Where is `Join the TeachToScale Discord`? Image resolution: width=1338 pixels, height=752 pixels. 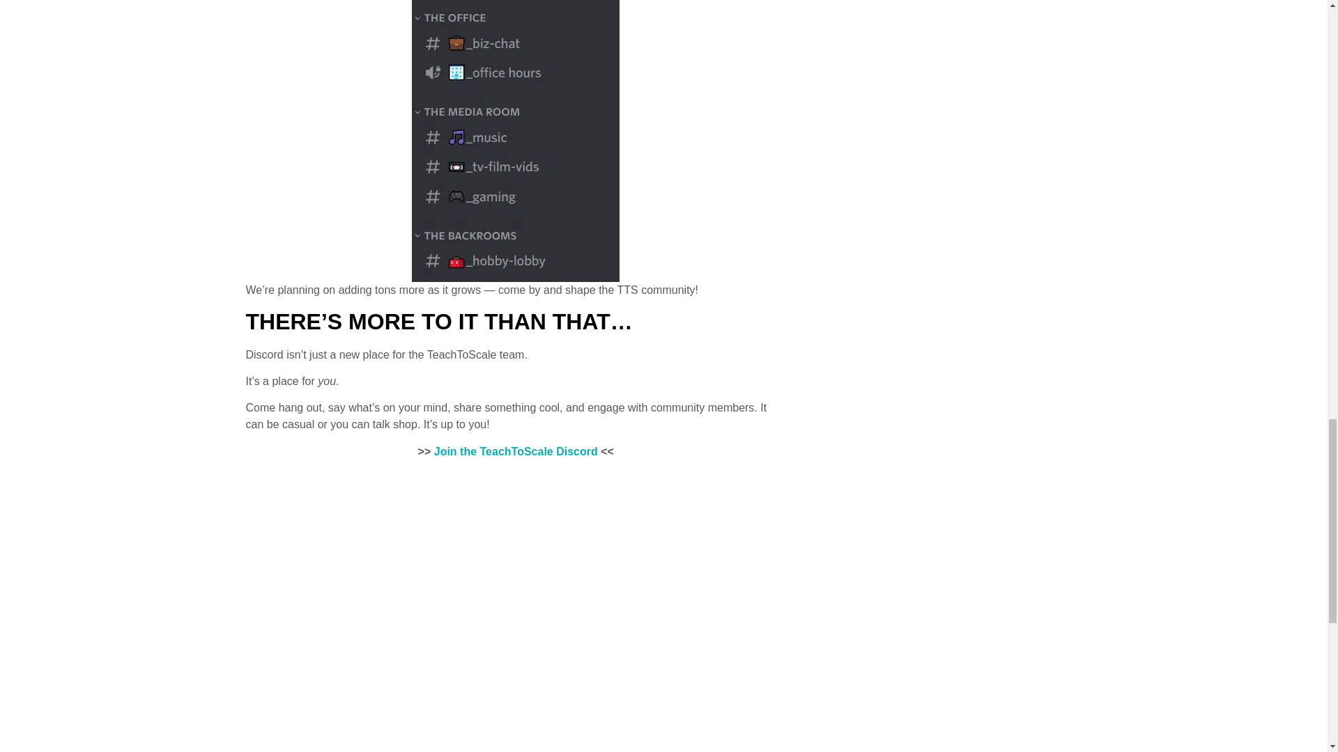 Join the TeachToScale Discord is located at coordinates (516, 451).